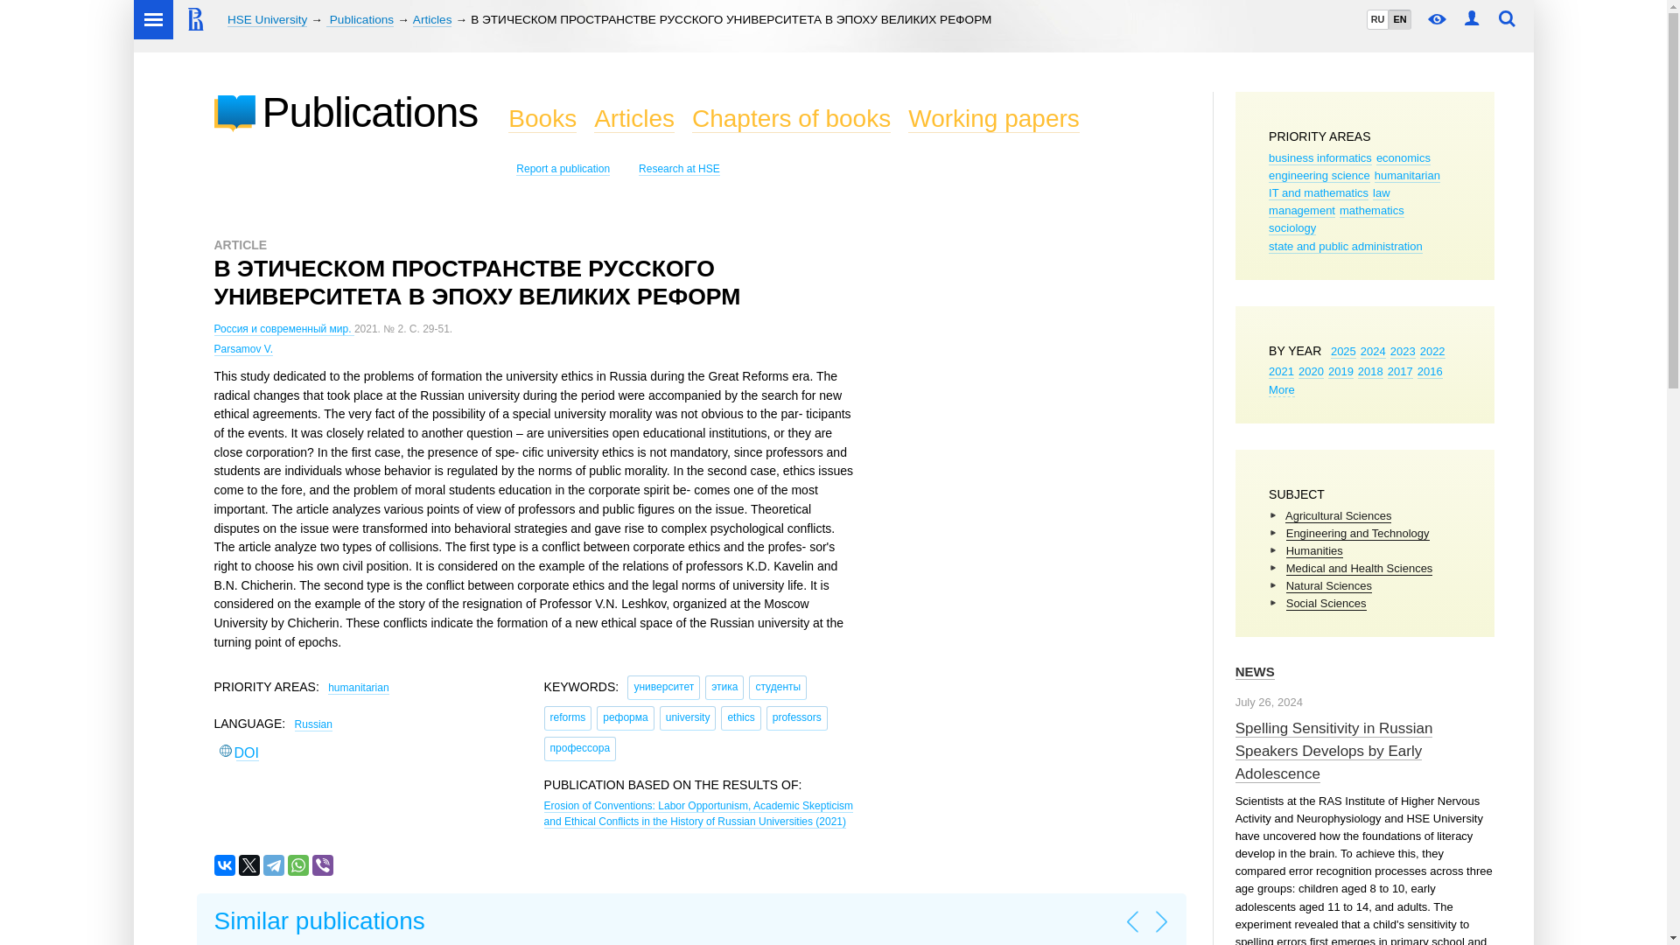  What do you see at coordinates (1431, 352) in the screenshot?
I see `2022` at bounding box center [1431, 352].